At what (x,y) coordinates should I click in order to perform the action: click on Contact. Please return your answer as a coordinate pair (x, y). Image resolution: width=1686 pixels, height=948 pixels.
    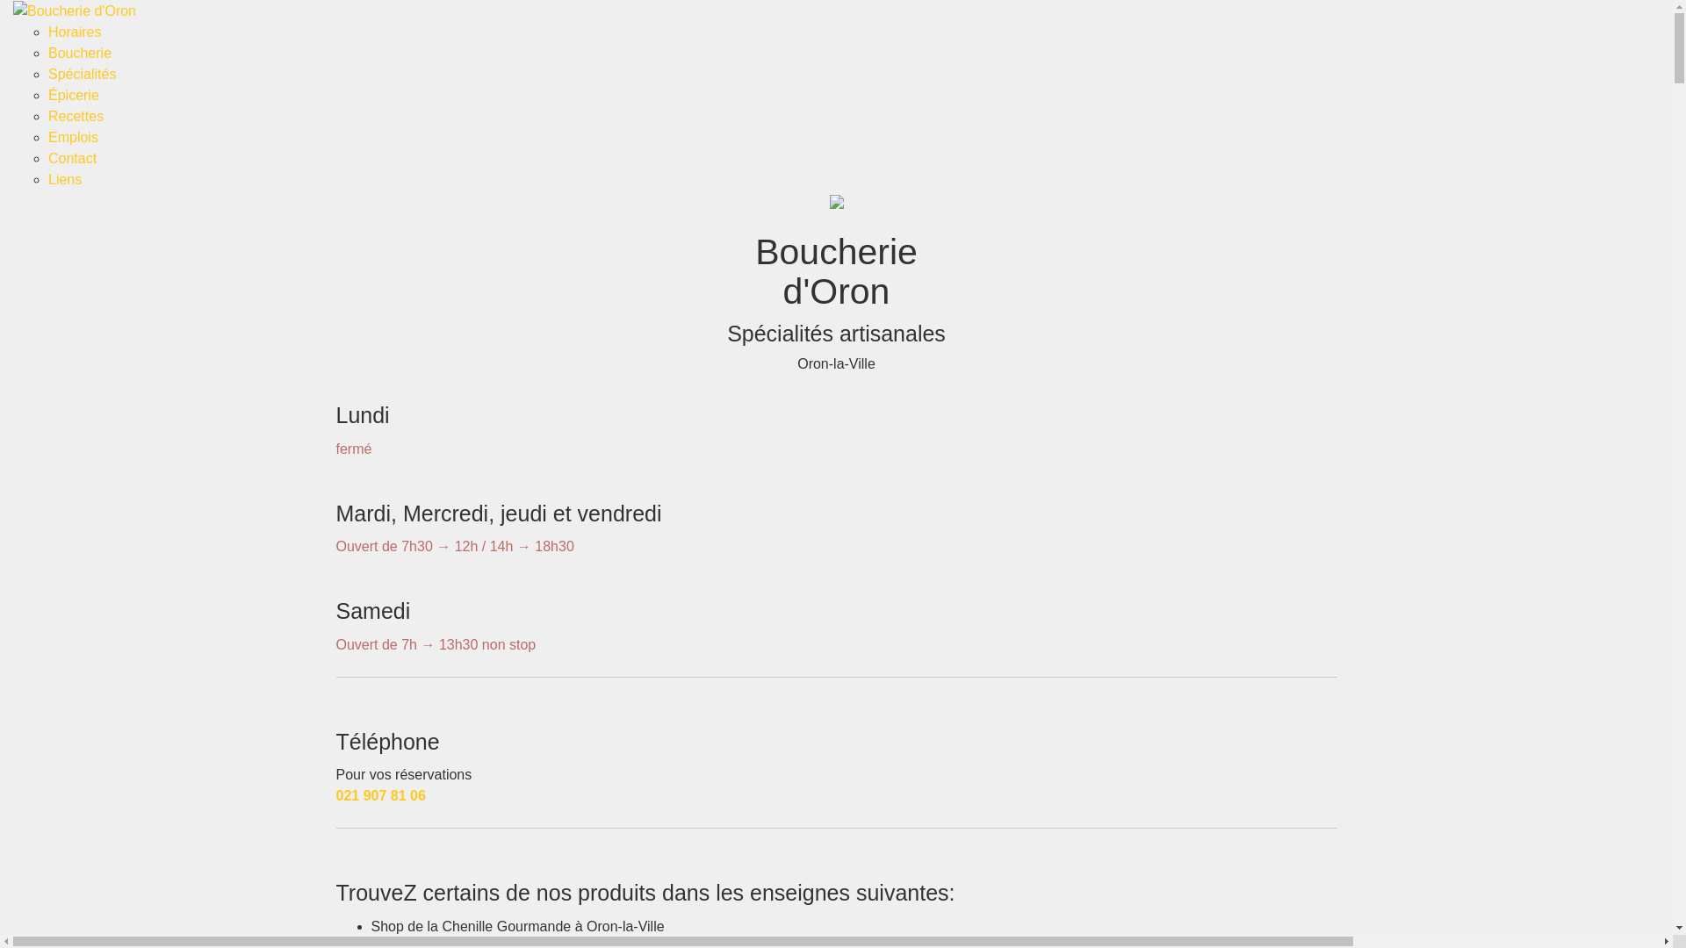
    Looking at the image, I should click on (72, 158).